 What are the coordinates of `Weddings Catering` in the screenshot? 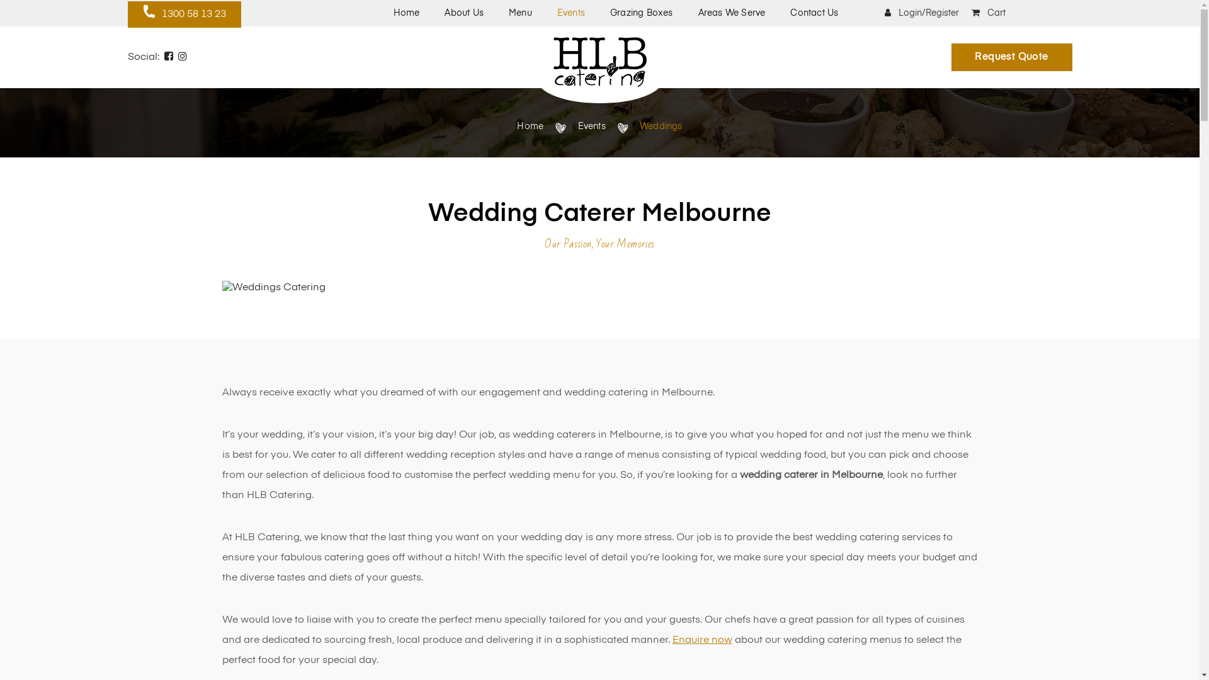 It's located at (273, 288).